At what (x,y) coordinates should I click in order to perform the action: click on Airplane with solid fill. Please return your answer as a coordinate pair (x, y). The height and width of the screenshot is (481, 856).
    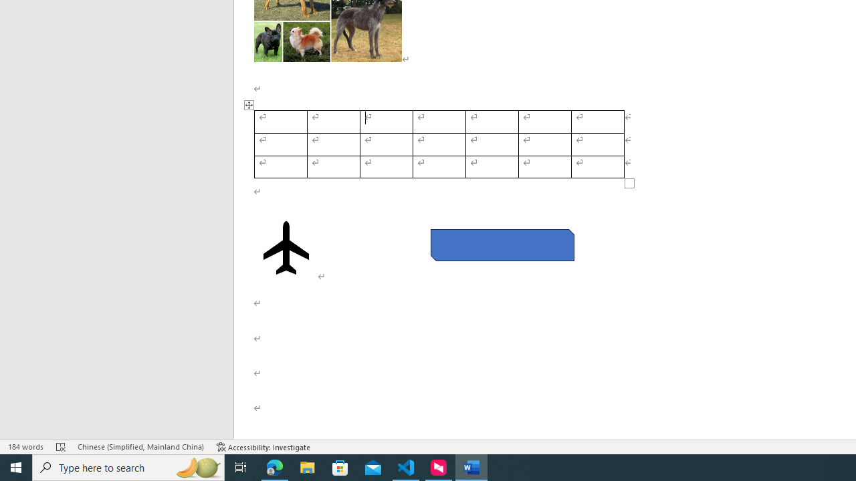
    Looking at the image, I should click on (286, 248).